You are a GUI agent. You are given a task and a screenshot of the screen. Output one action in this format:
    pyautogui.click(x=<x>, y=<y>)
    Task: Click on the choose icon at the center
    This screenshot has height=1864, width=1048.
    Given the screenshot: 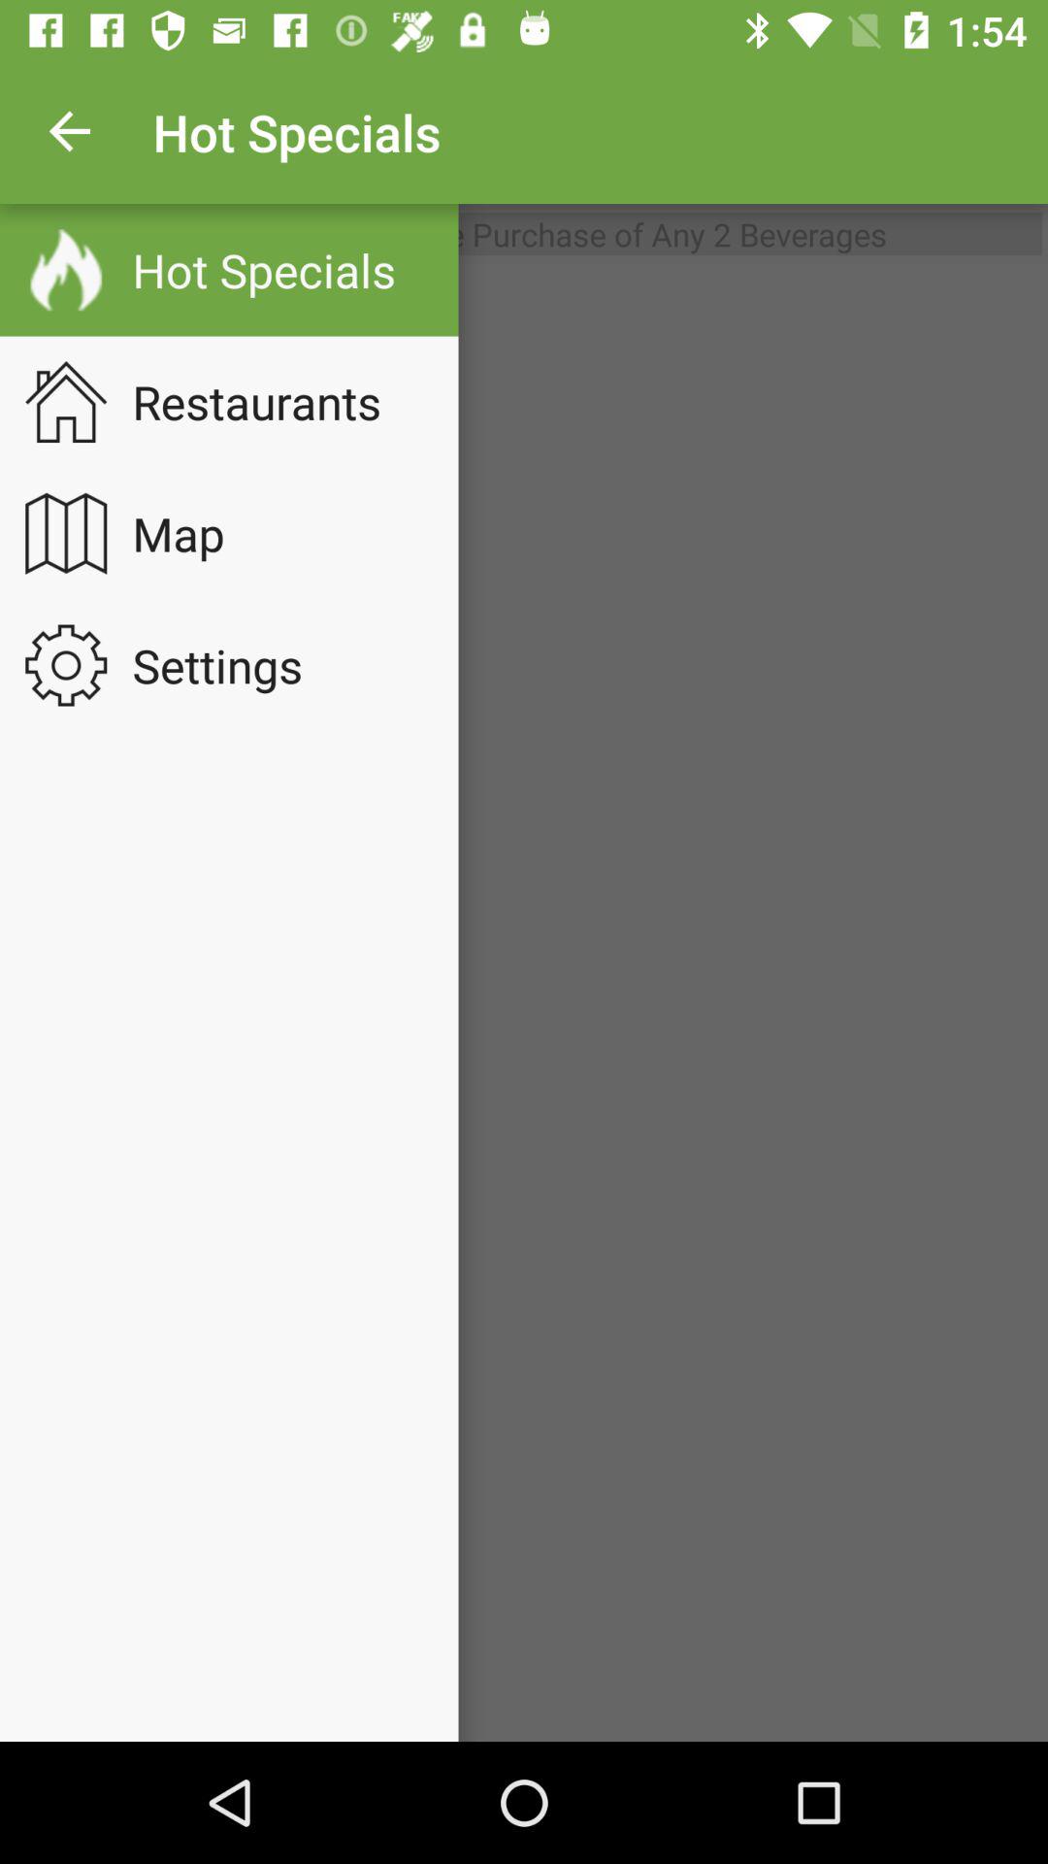 What is the action you would take?
    pyautogui.click(x=524, y=1002)
    